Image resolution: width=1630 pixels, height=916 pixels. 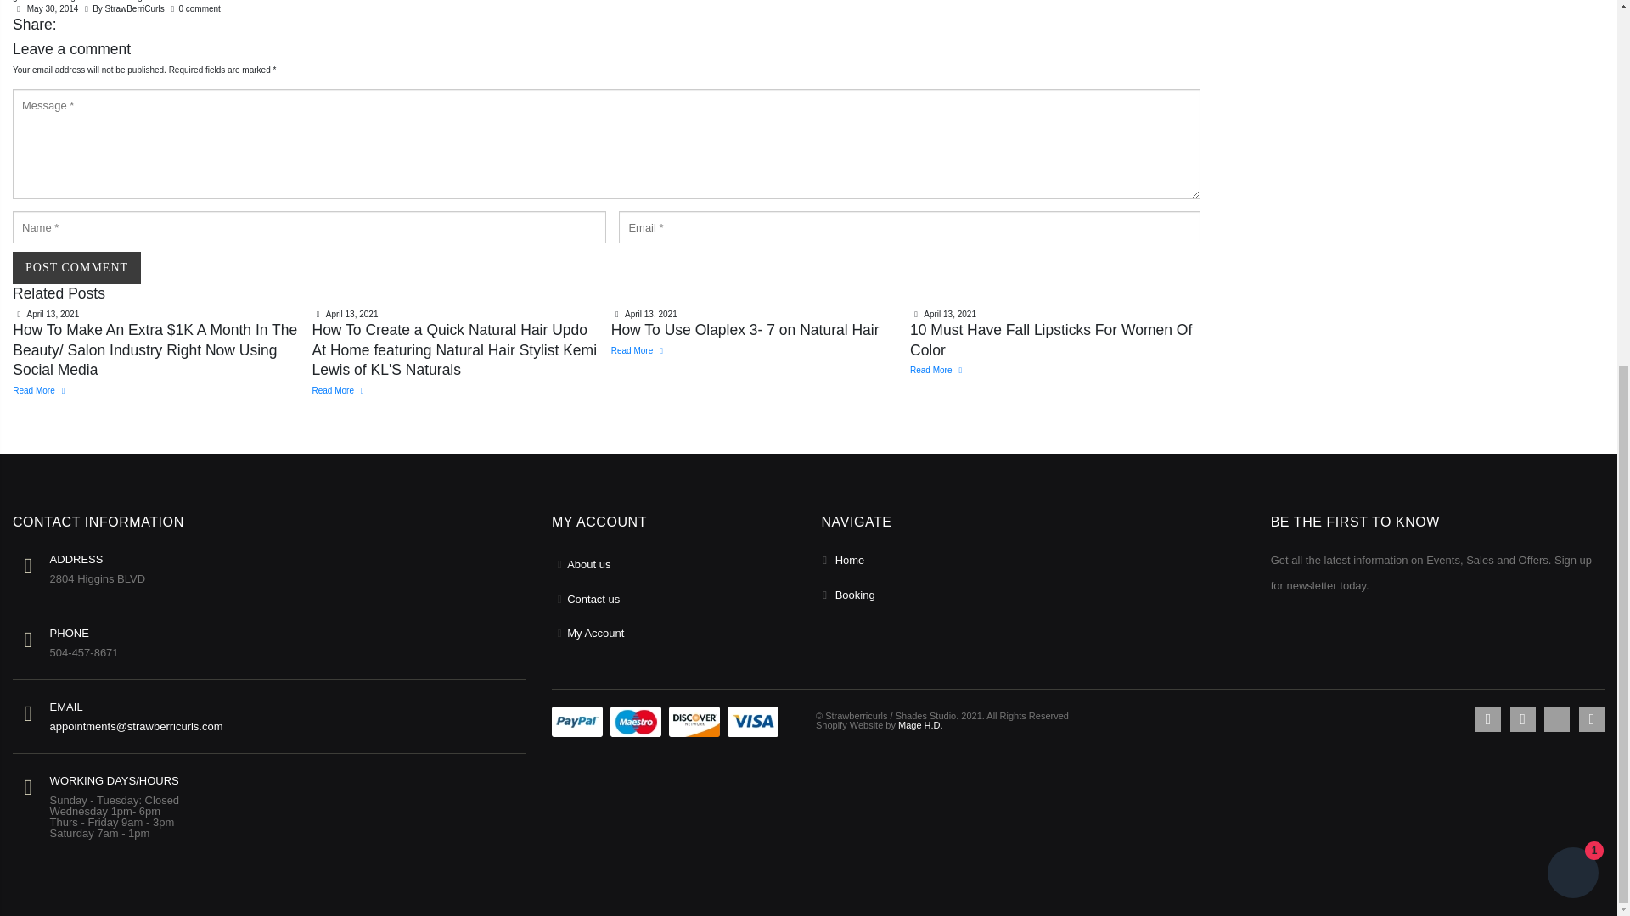 What do you see at coordinates (588, 563) in the screenshot?
I see `About us` at bounding box center [588, 563].